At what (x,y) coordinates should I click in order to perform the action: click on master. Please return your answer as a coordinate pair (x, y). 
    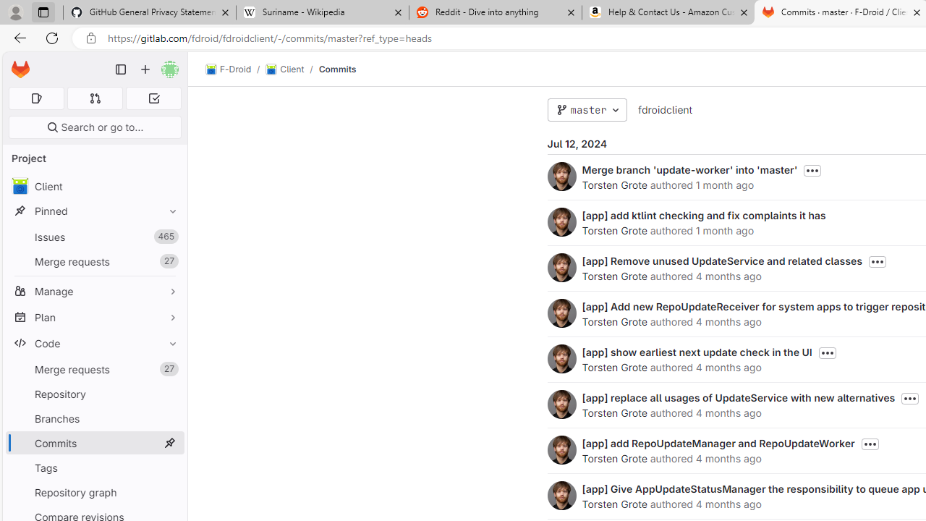
    Looking at the image, I should click on (587, 110).